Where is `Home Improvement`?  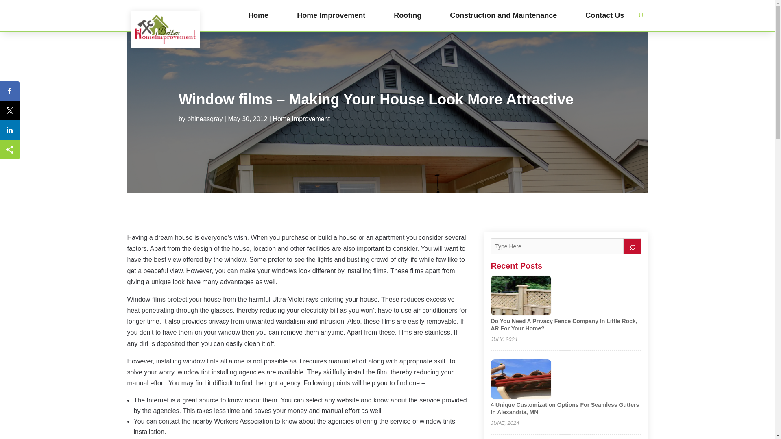 Home Improvement is located at coordinates (301, 119).